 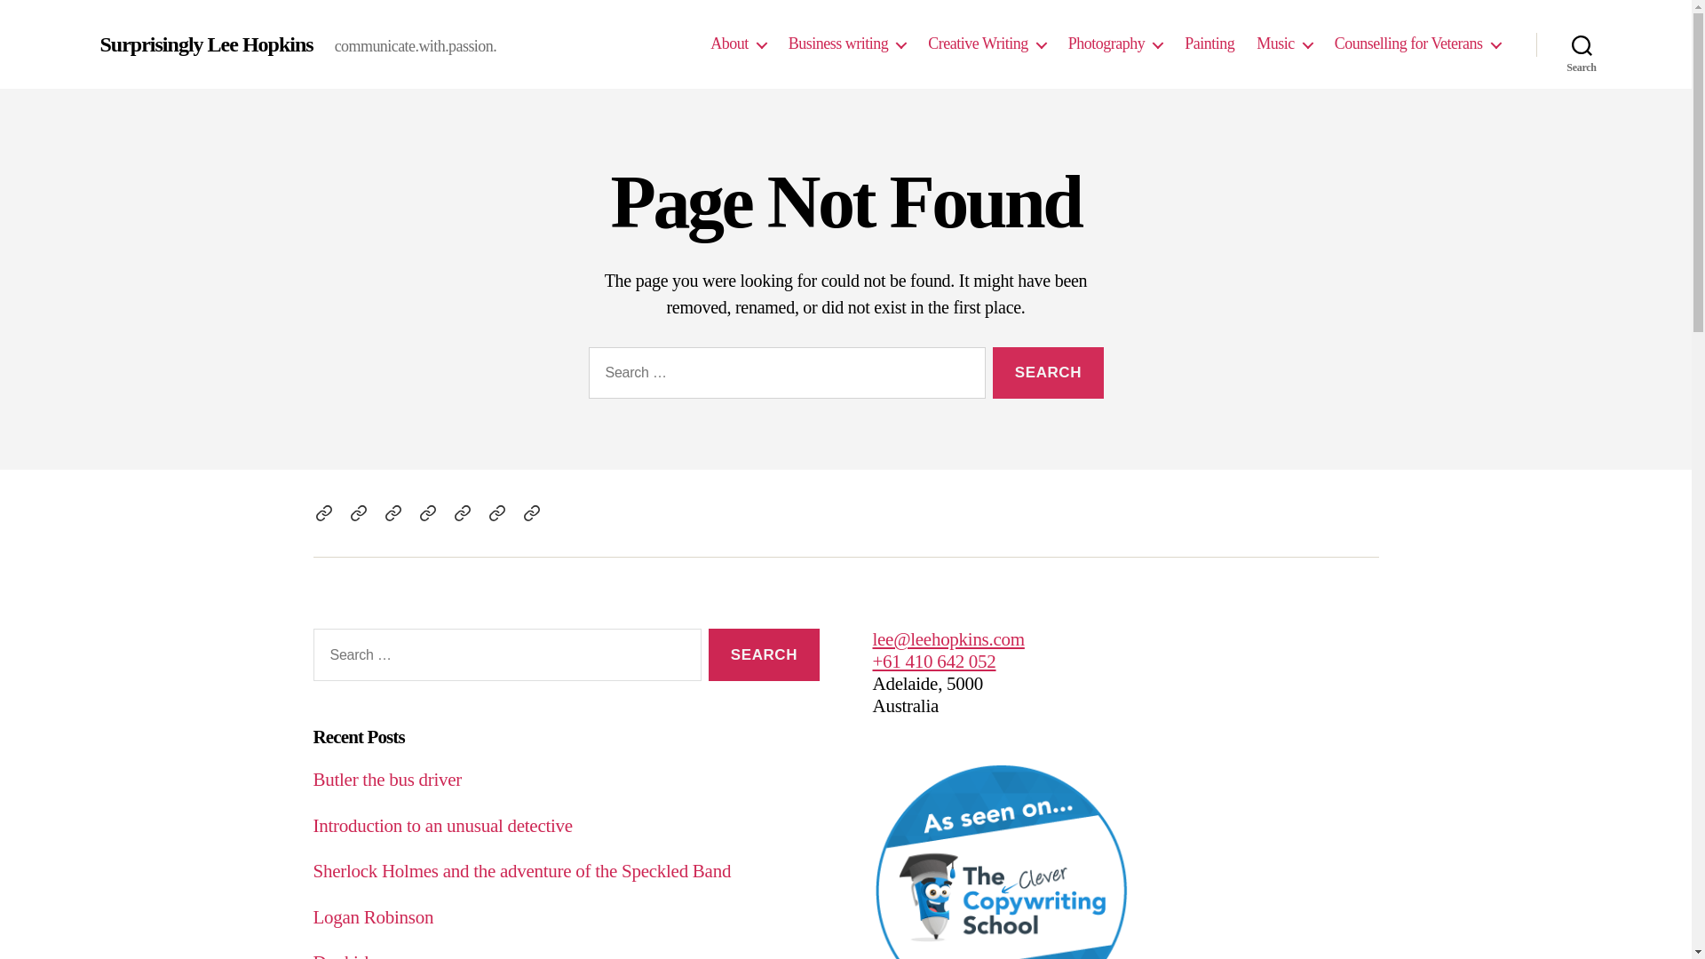 What do you see at coordinates (442, 826) in the screenshot?
I see `Introduction to an unusual detective` at bounding box center [442, 826].